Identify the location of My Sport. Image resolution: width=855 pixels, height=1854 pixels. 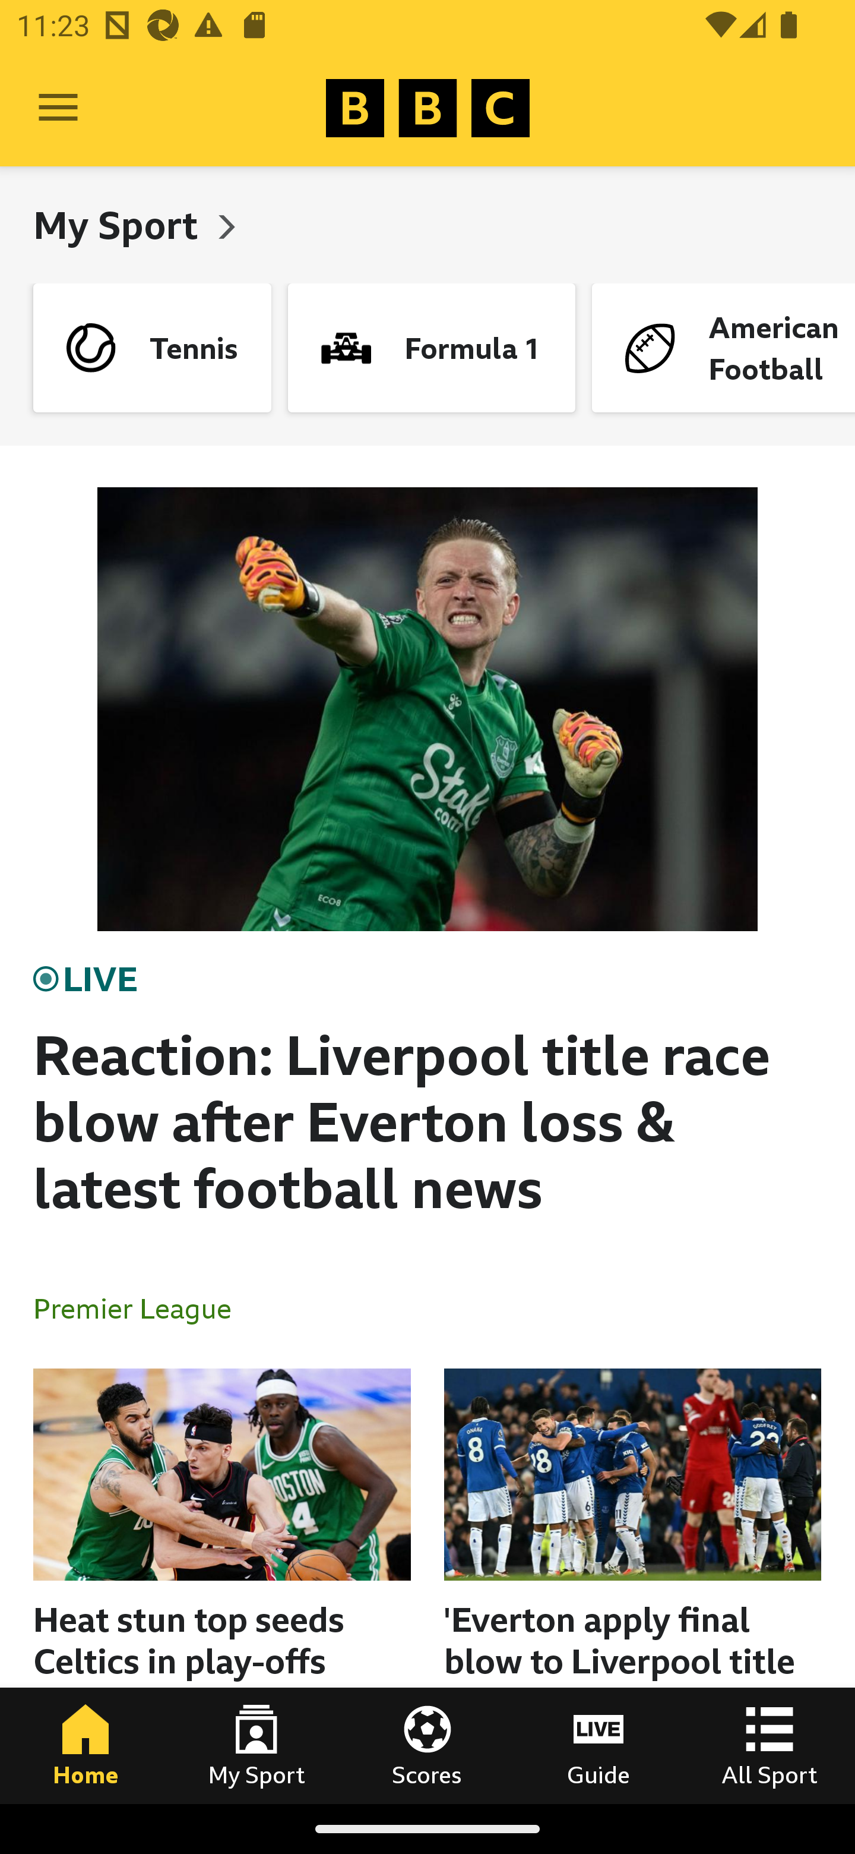
(120, 225).